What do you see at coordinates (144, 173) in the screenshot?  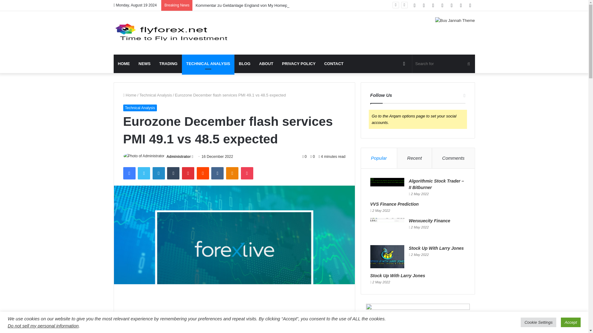 I see `Twitter` at bounding box center [144, 173].